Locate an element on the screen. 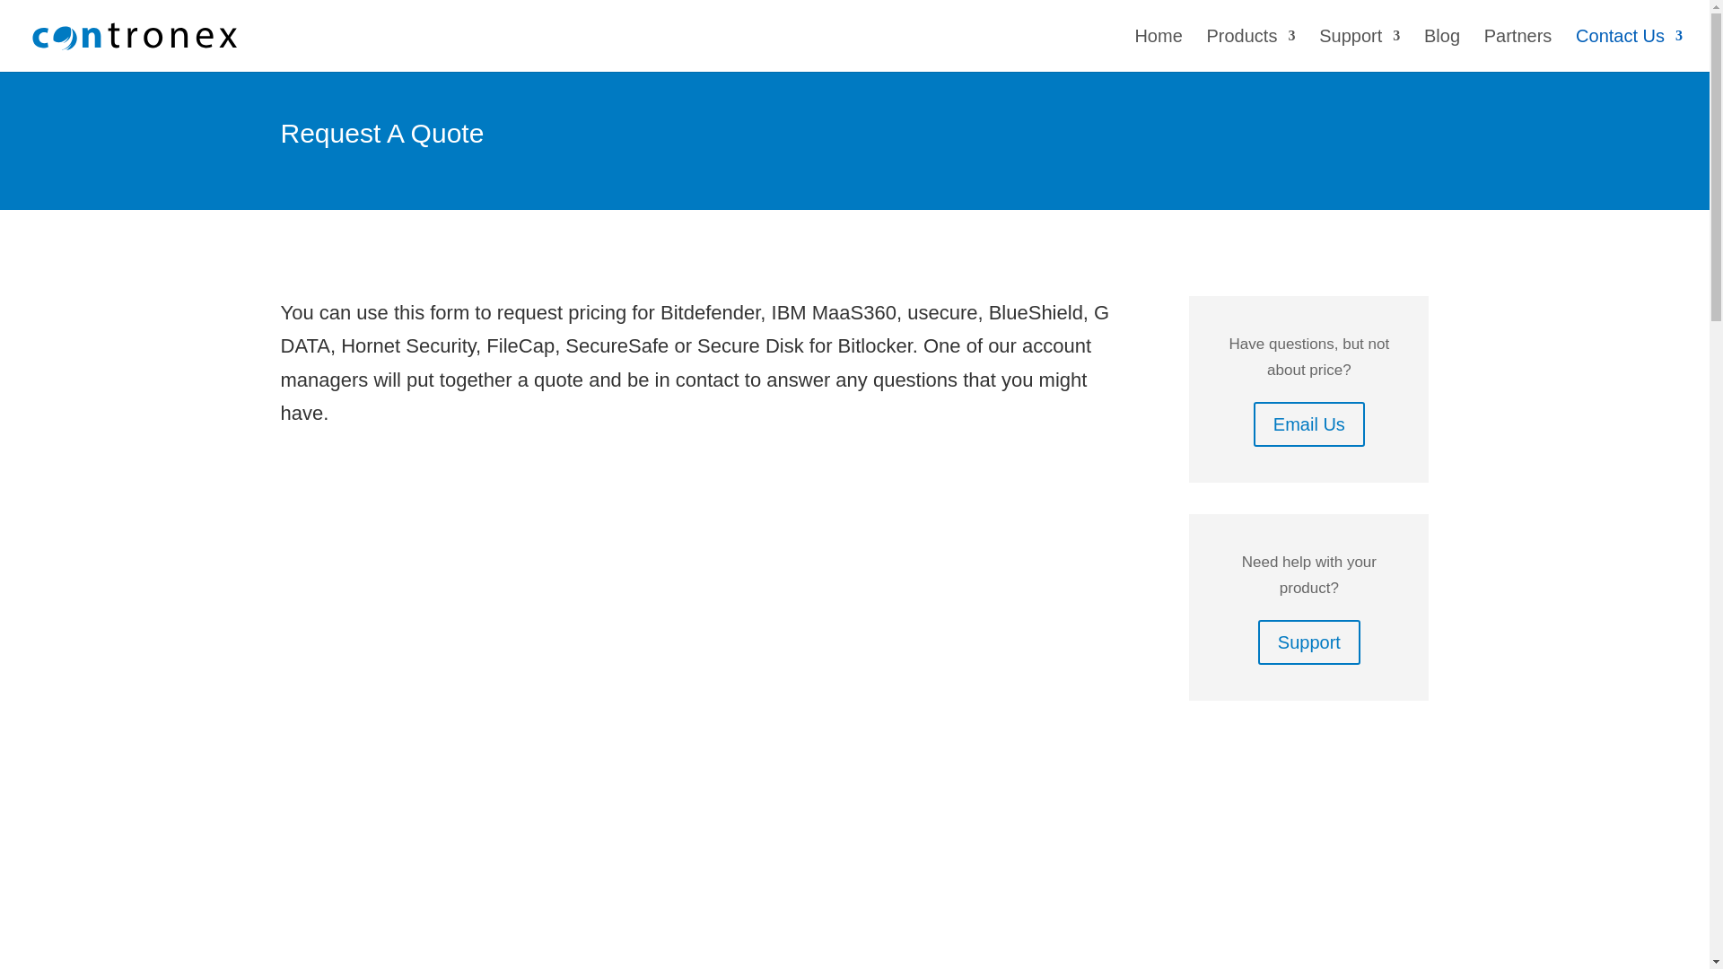  Support is located at coordinates (1359, 50).